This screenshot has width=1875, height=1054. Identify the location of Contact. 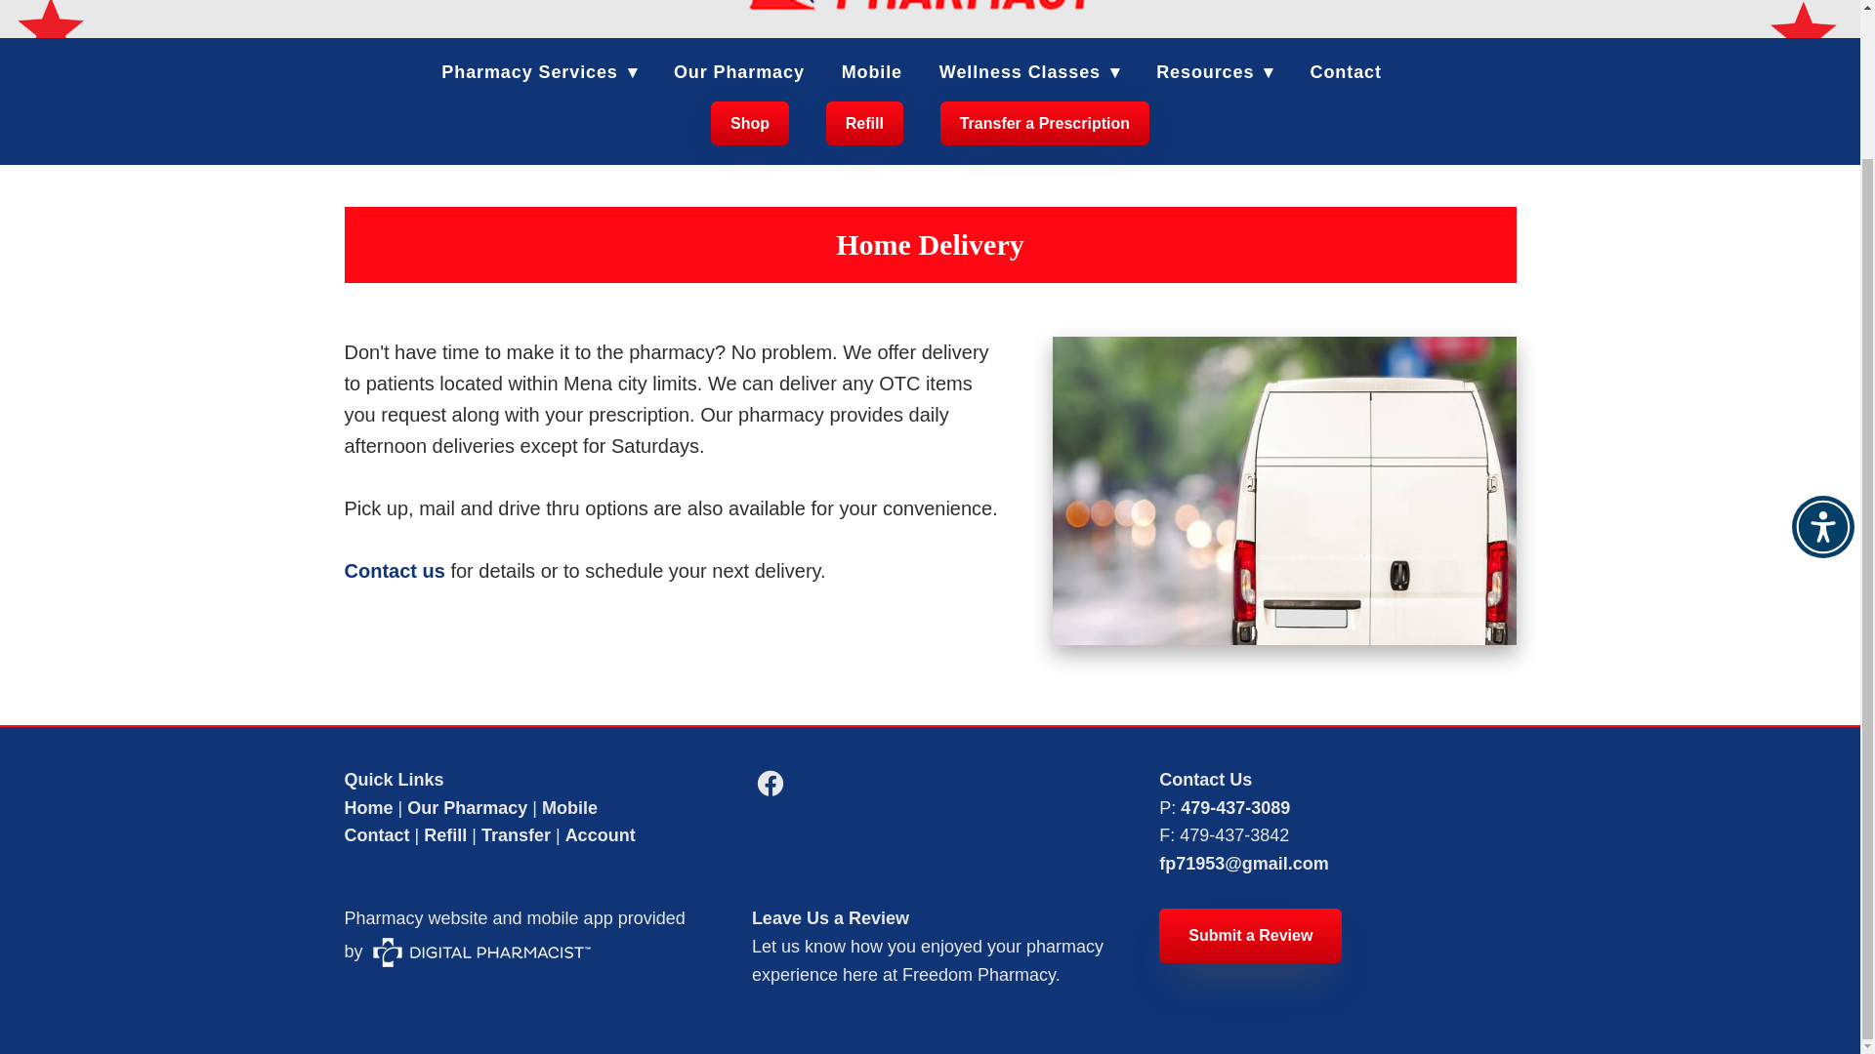
(375, 835).